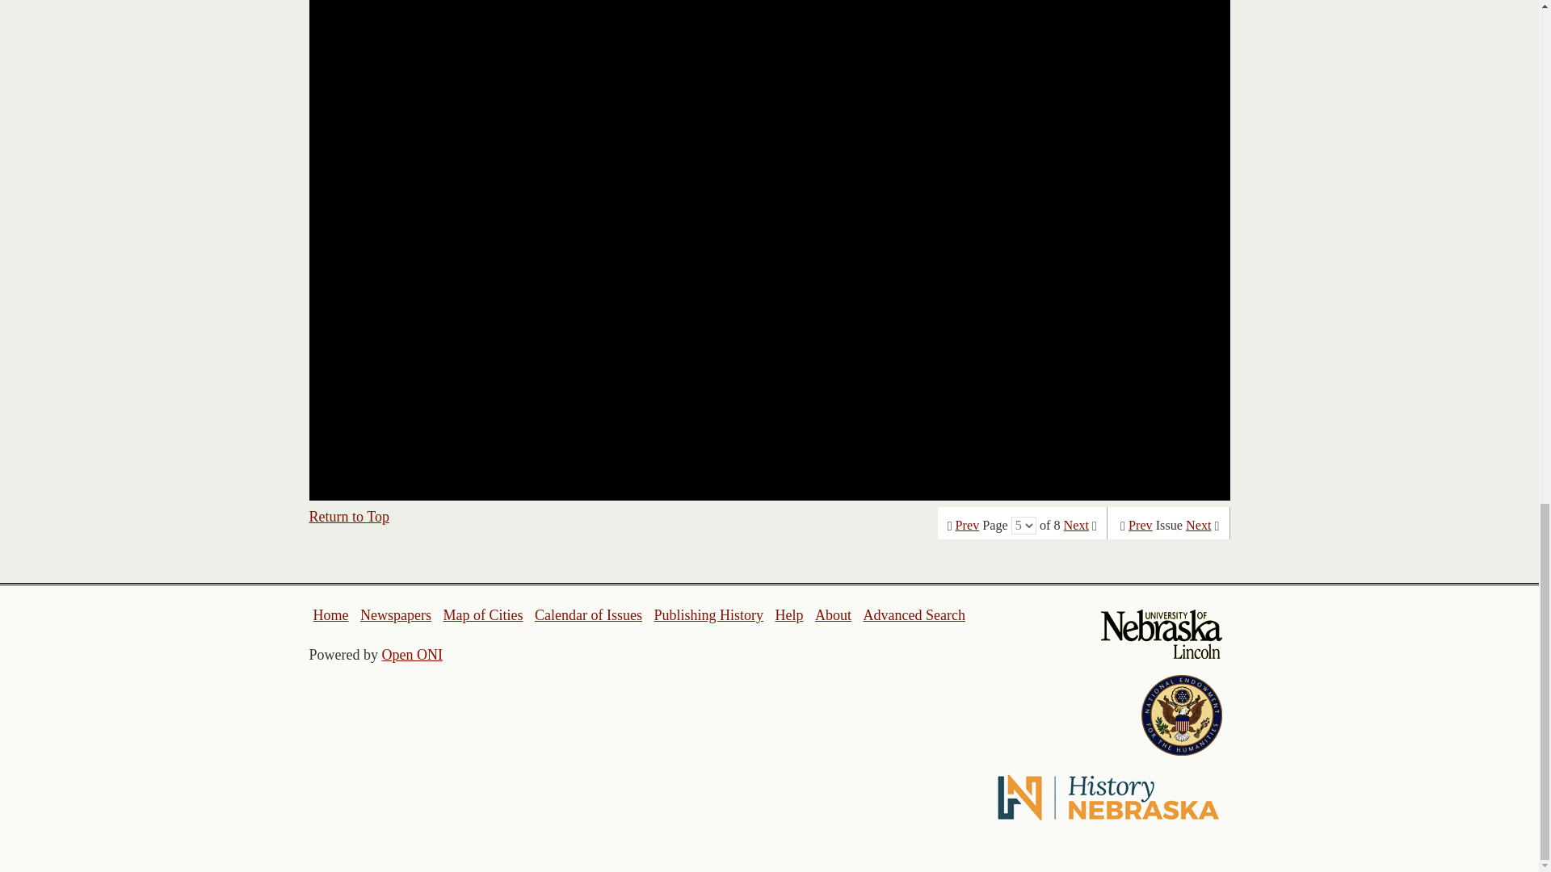 This screenshot has height=872, width=1551. Describe the element at coordinates (1141, 525) in the screenshot. I see `Prev` at that location.